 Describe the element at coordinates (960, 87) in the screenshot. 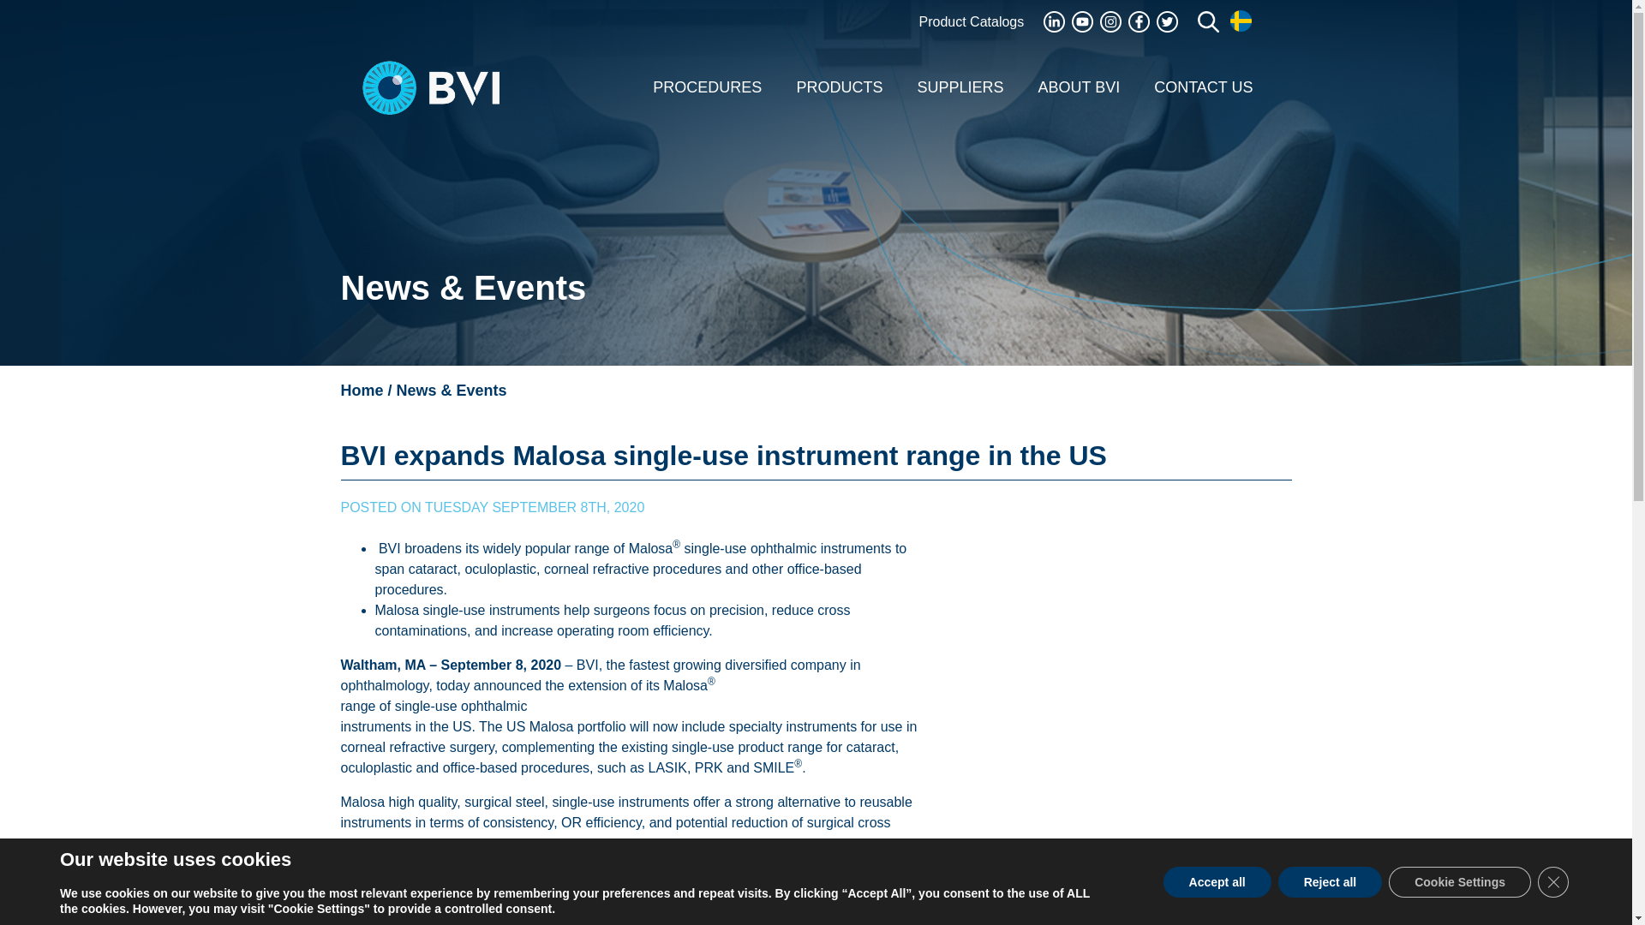

I see `Suppliers` at that location.